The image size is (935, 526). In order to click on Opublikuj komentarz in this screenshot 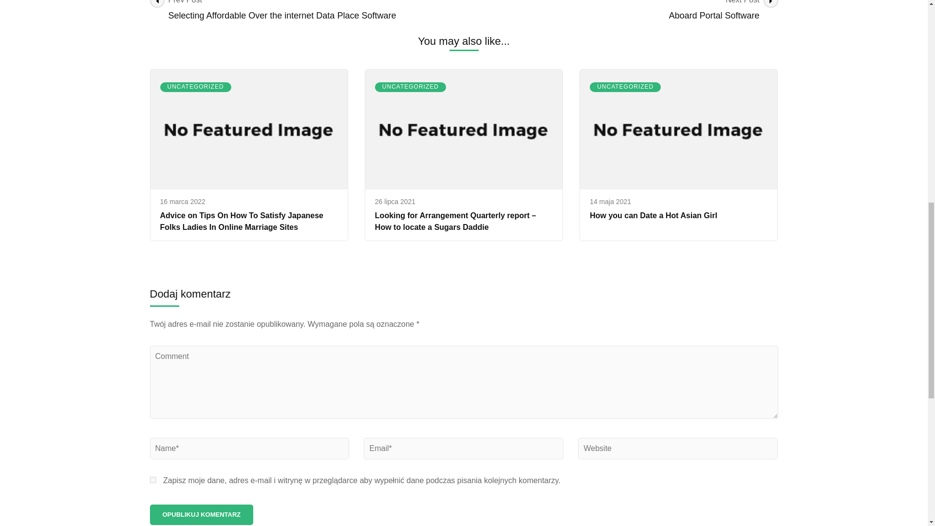, I will do `click(202, 514)`.